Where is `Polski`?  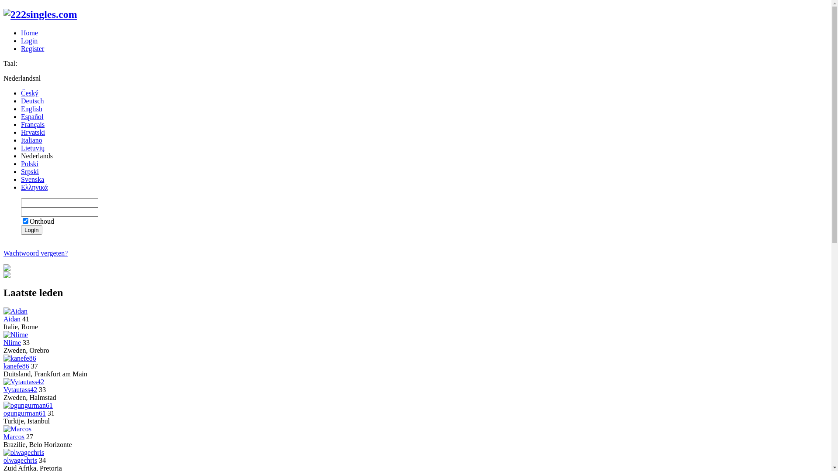
Polski is located at coordinates (30, 164).